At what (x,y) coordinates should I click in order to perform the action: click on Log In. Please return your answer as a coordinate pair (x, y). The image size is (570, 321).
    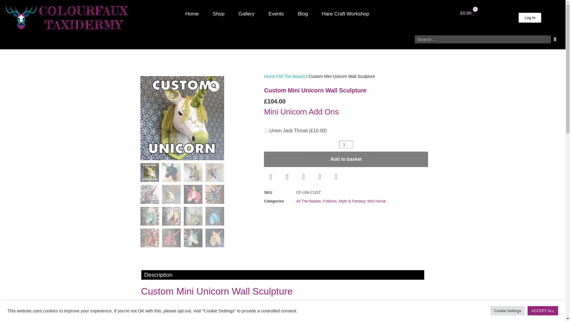
    Looking at the image, I should click on (530, 18).